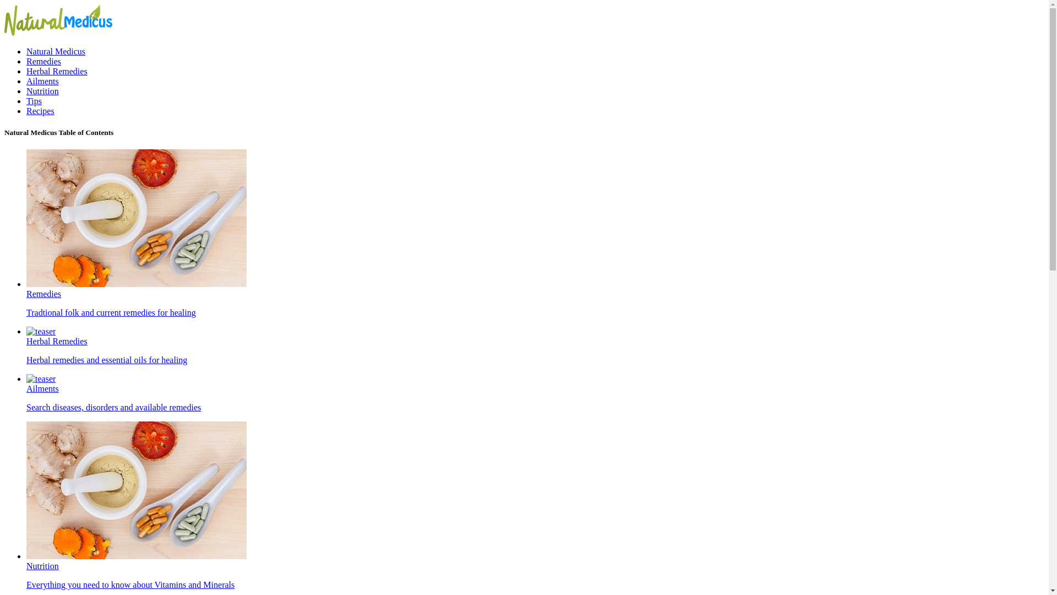  What do you see at coordinates (57, 71) in the screenshot?
I see `Herbal Remedies` at bounding box center [57, 71].